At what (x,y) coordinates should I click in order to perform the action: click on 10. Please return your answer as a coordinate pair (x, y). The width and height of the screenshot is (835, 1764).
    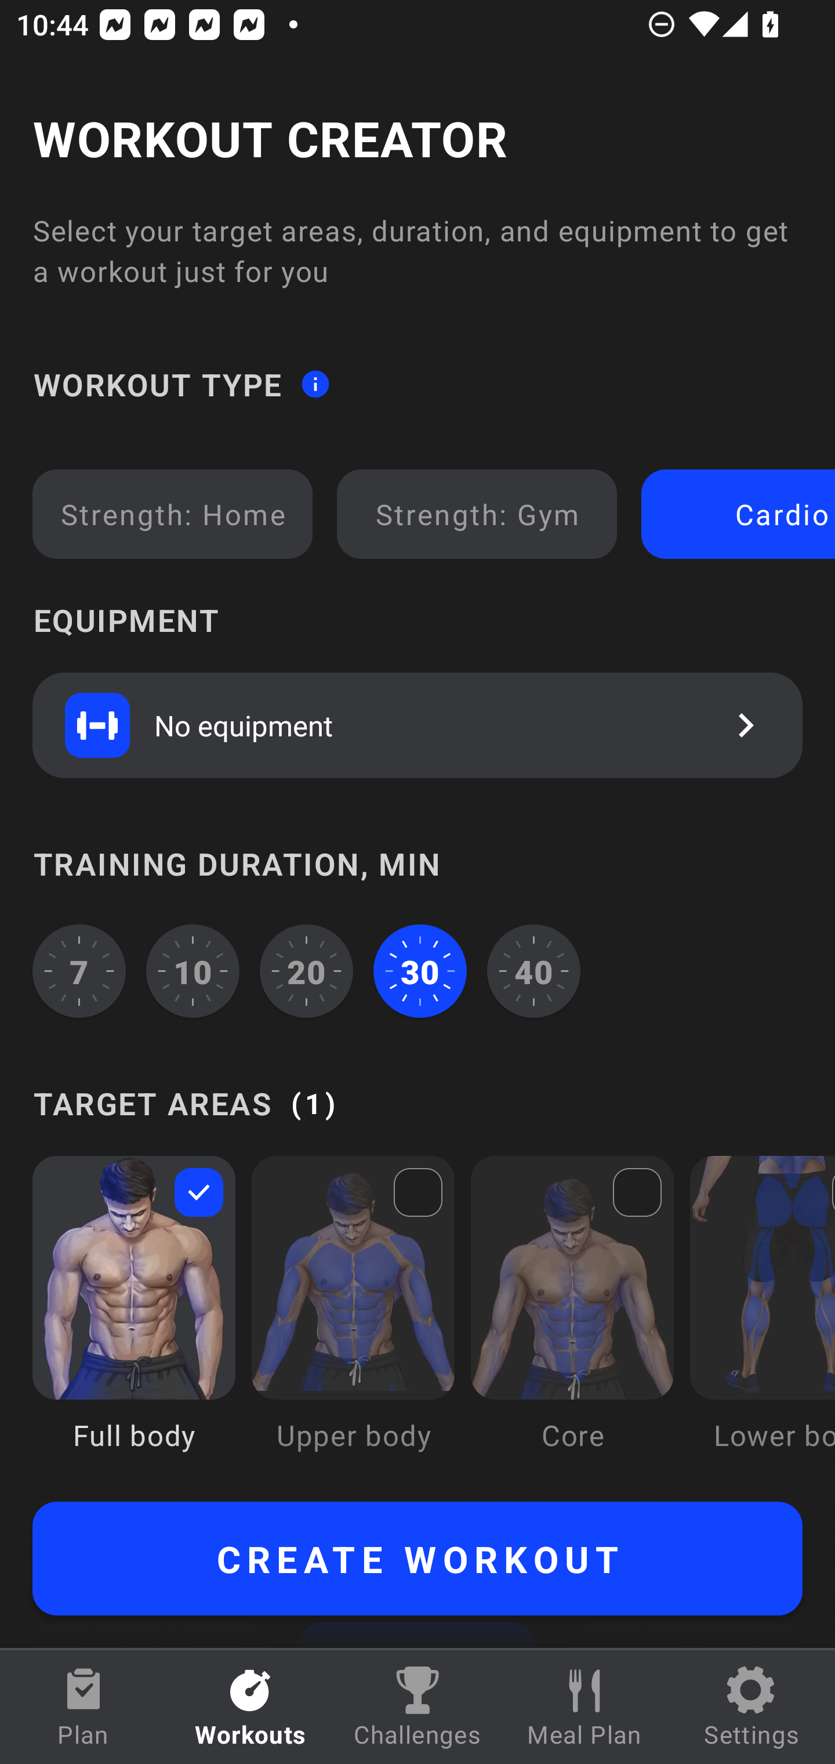
    Looking at the image, I should click on (193, 971).